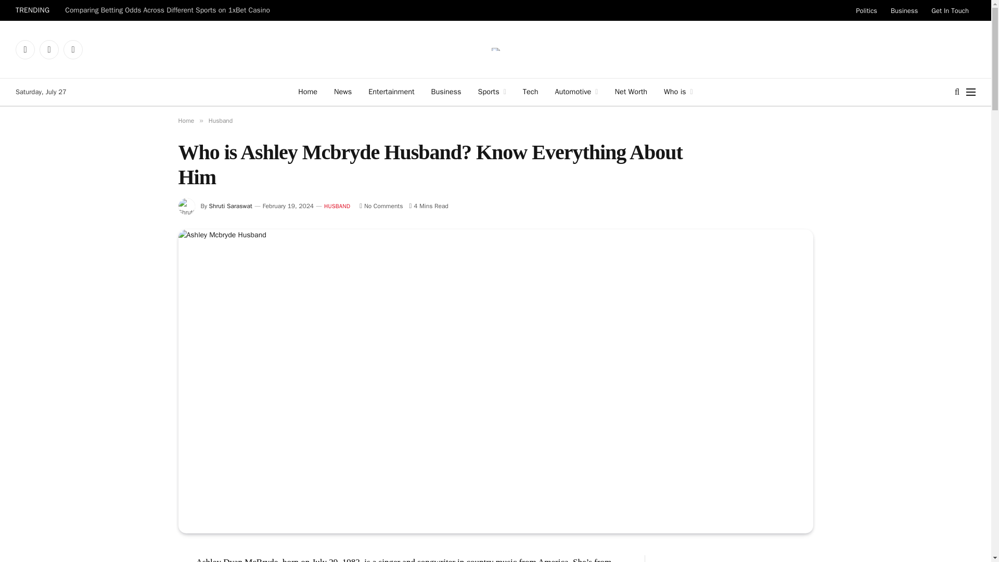  Describe the element at coordinates (495, 49) in the screenshot. I see `The Journal Bharat` at that location.